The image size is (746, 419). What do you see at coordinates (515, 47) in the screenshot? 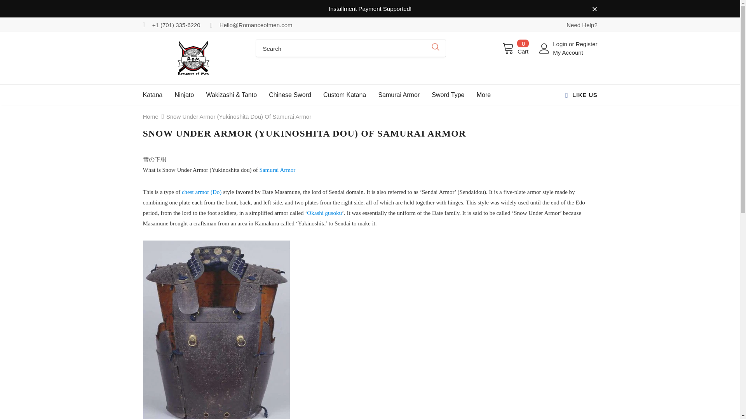
I see `Need Help?` at bounding box center [515, 47].